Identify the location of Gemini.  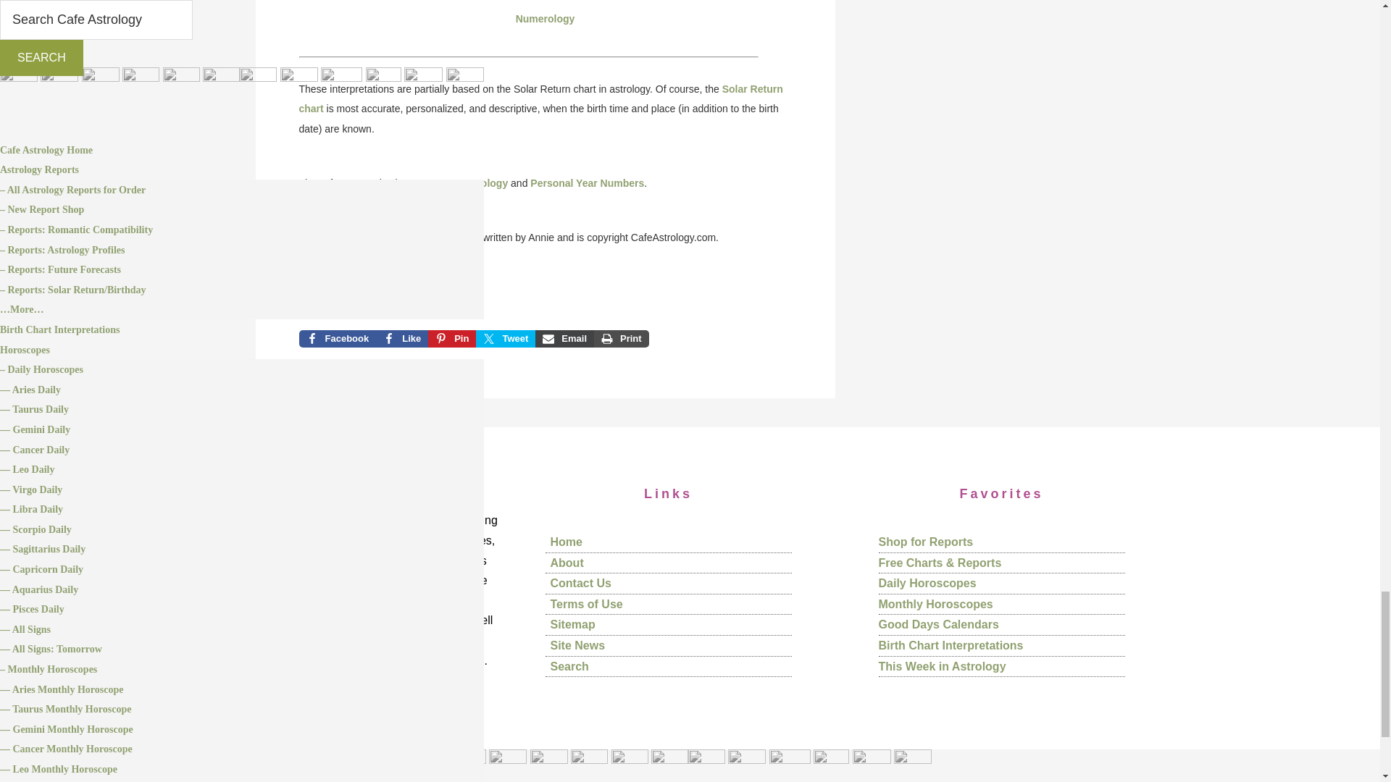
(548, 765).